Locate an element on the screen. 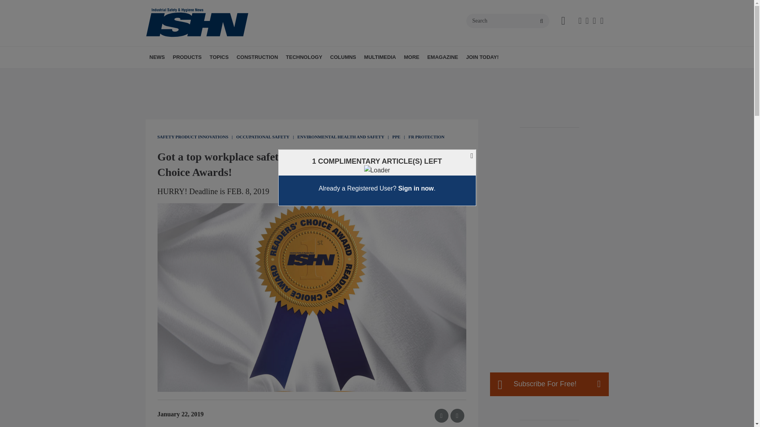 The width and height of the screenshot is (760, 427). CONSTRUCTION is located at coordinates (257, 57).